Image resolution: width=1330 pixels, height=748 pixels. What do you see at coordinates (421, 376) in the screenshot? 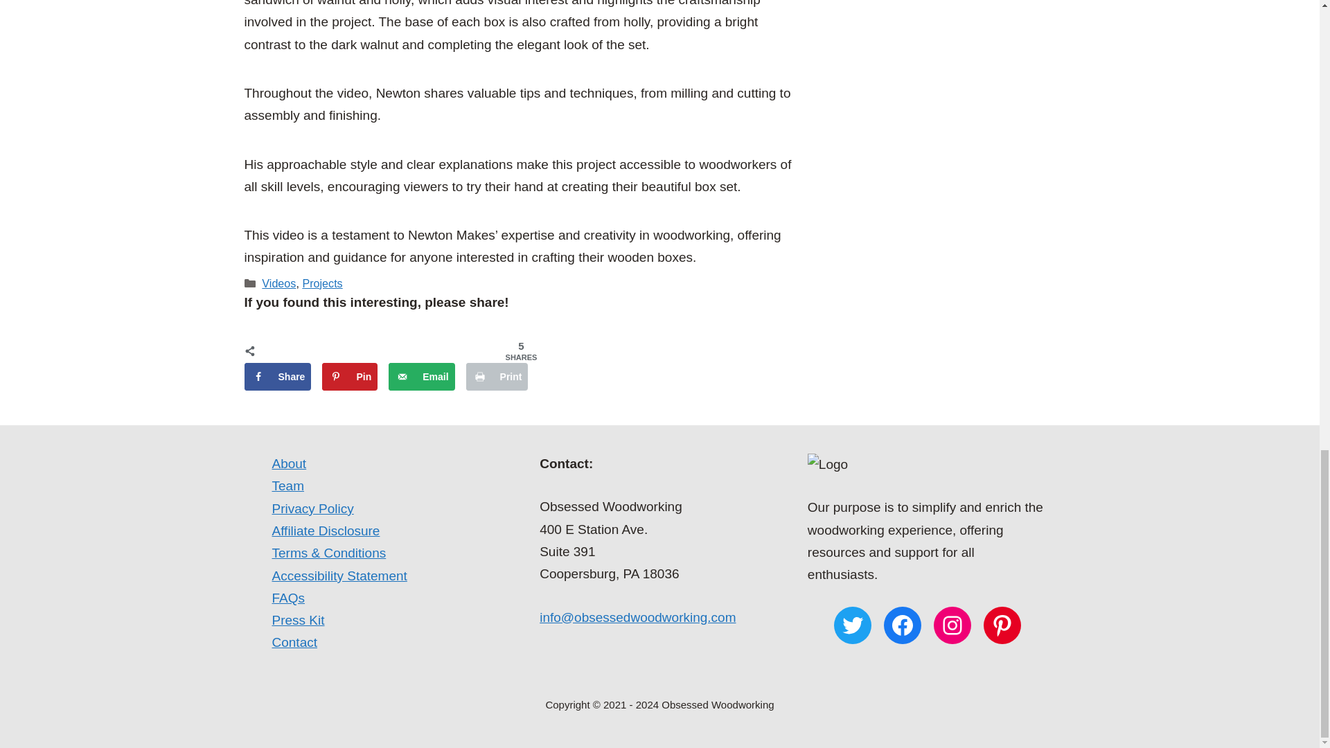
I see `Send over email` at bounding box center [421, 376].